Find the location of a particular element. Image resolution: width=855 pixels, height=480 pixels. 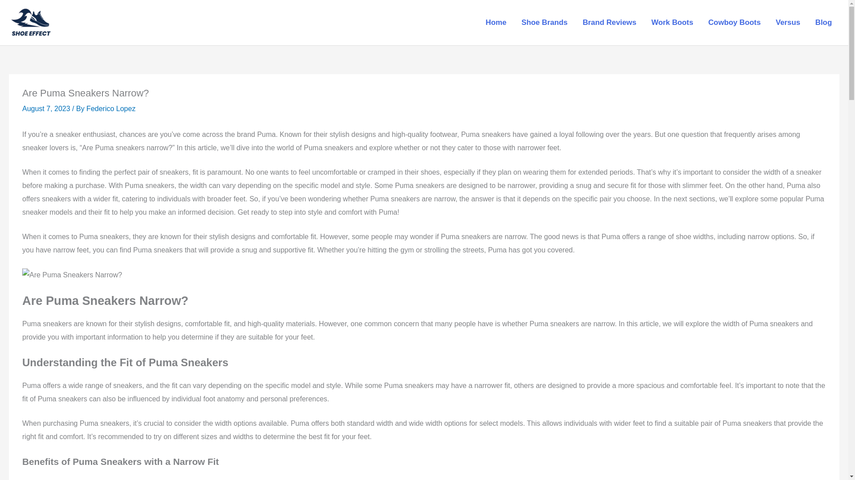

Home is located at coordinates (496, 23).